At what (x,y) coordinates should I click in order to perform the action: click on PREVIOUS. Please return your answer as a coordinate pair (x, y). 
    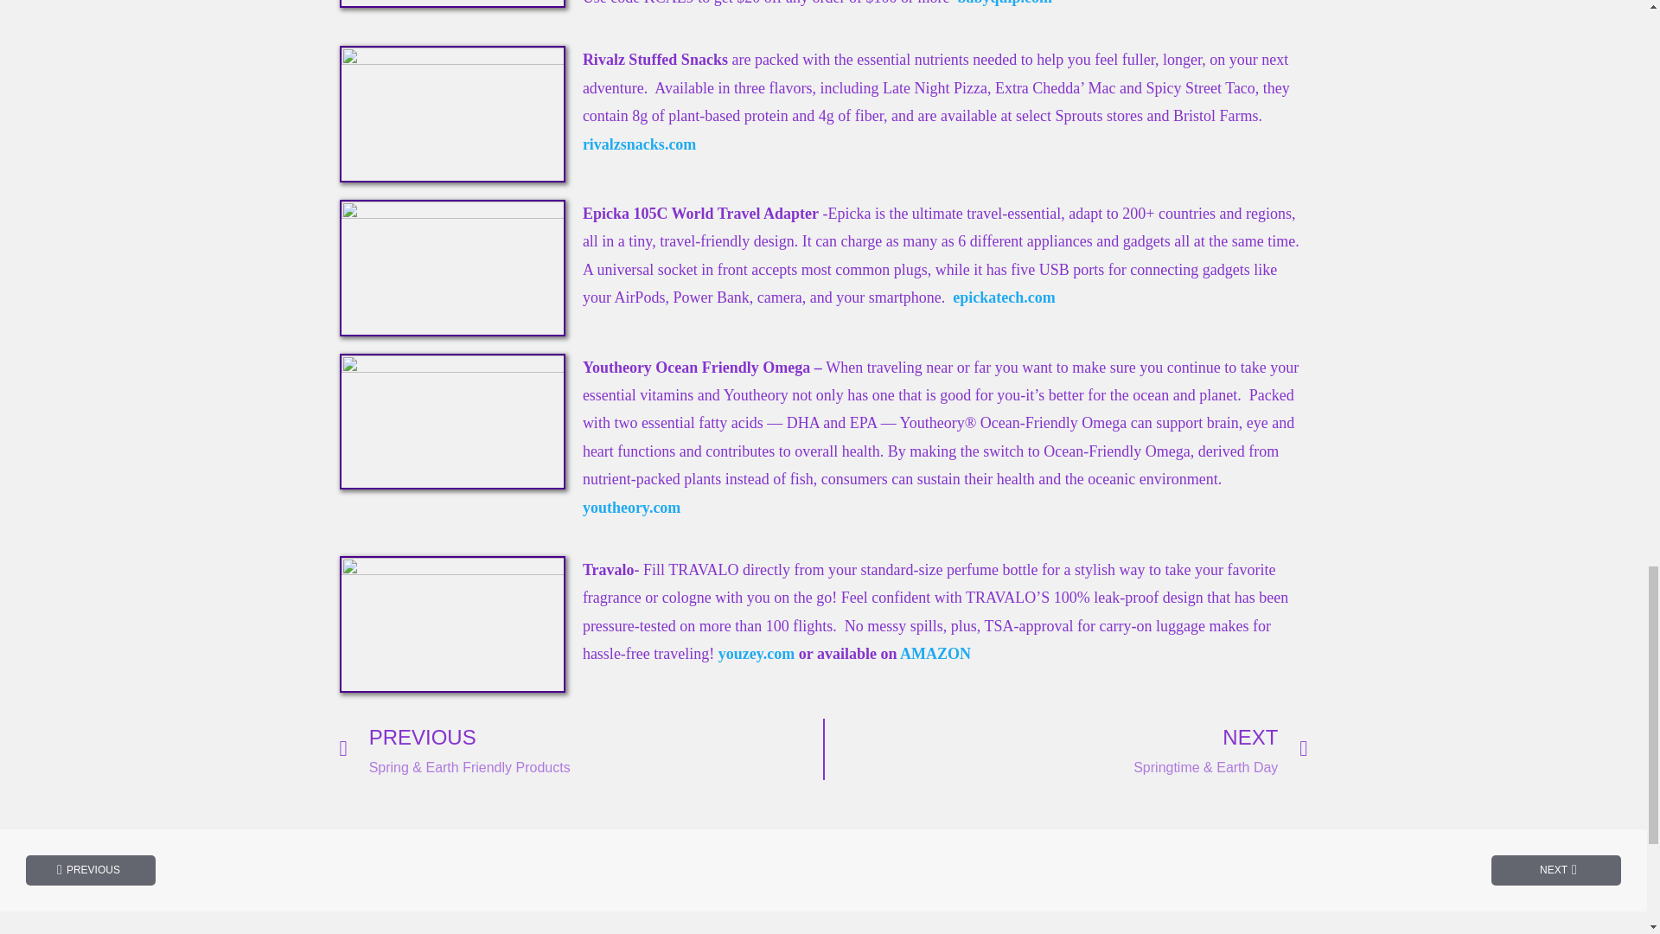
    Looking at the image, I should click on (91, 870).